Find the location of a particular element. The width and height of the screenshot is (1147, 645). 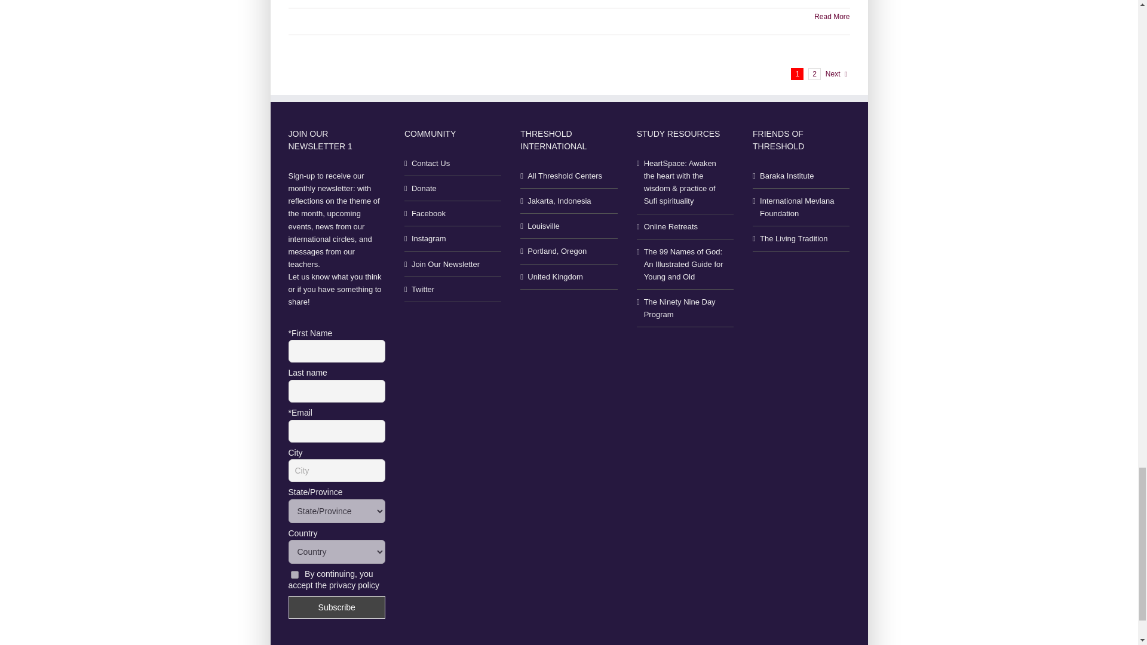

Instagram is located at coordinates (453, 238).